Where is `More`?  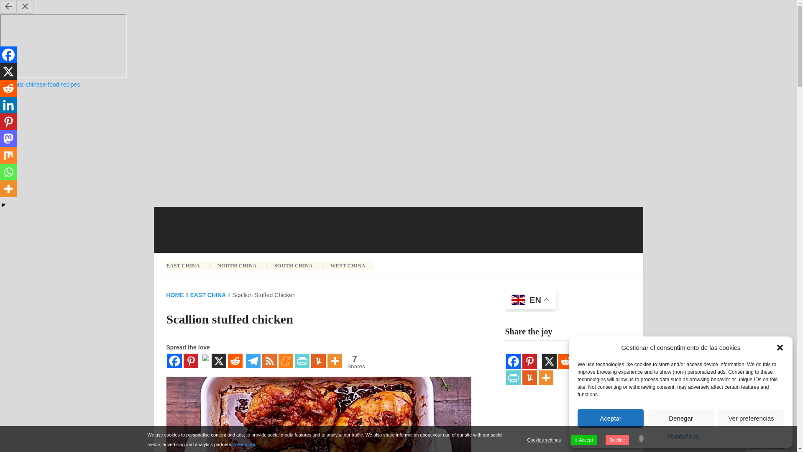 More is located at coordinates (683, 437).